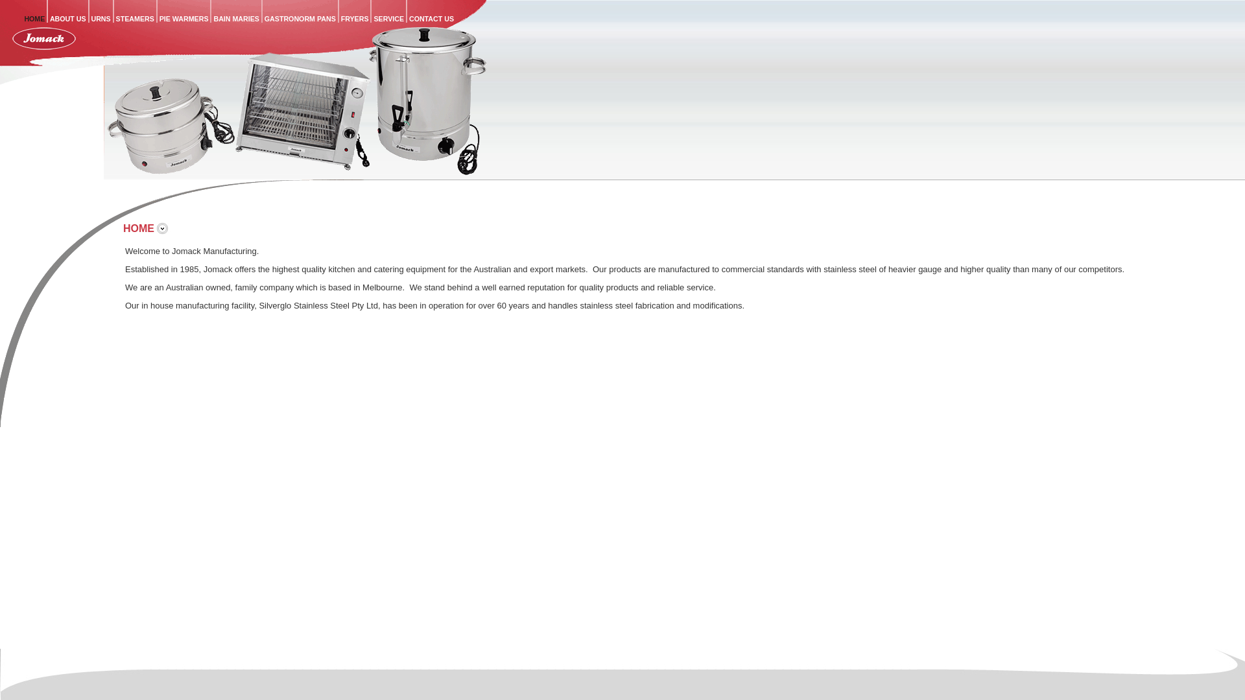  I want to click on HOME , so click(35, 19).